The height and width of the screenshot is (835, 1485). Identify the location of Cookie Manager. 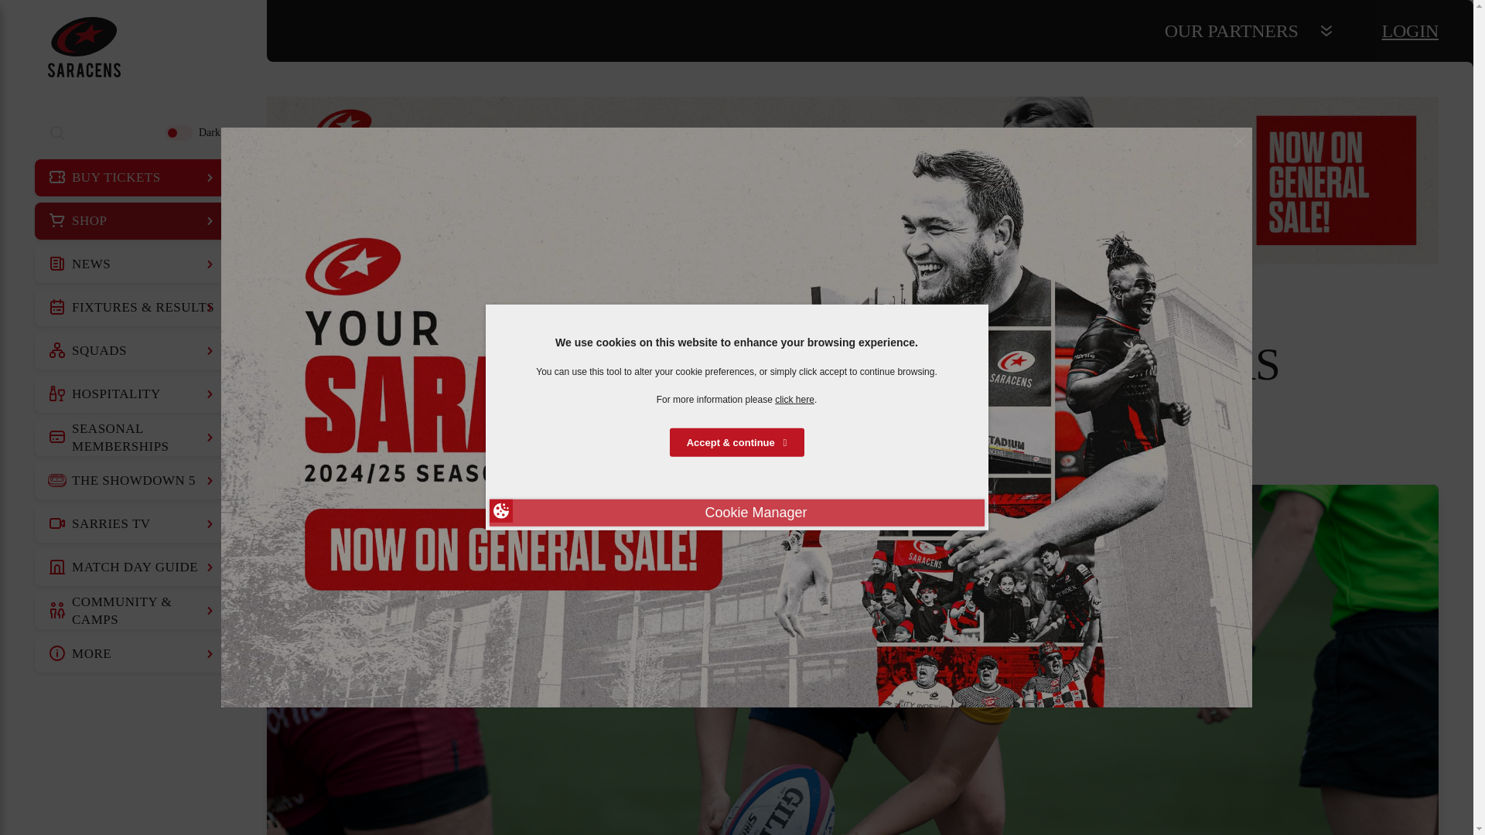
(736, 513).